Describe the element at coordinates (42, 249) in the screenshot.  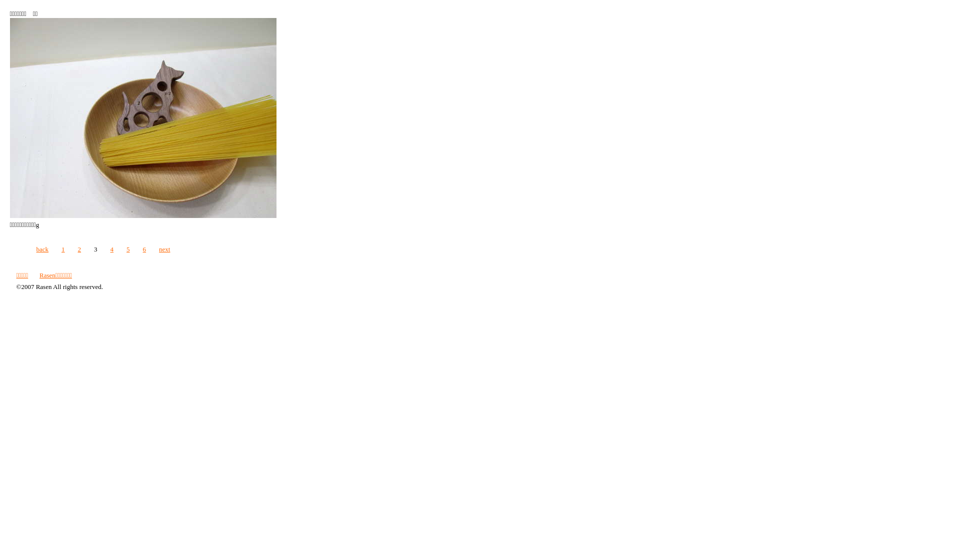
I see `back` at that location.